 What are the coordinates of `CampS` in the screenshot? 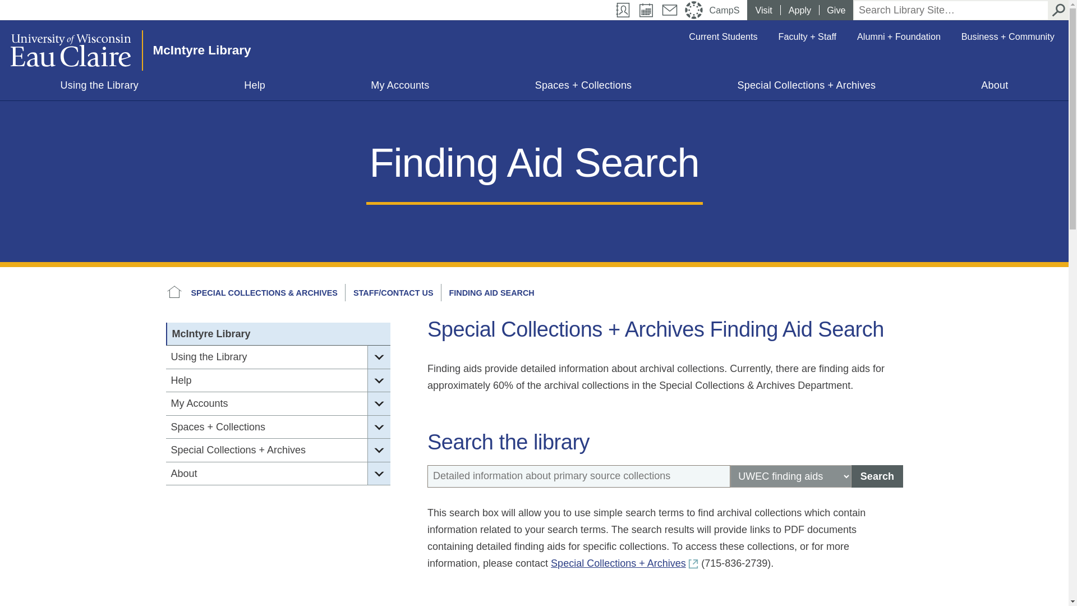 It's located at (726, 10).